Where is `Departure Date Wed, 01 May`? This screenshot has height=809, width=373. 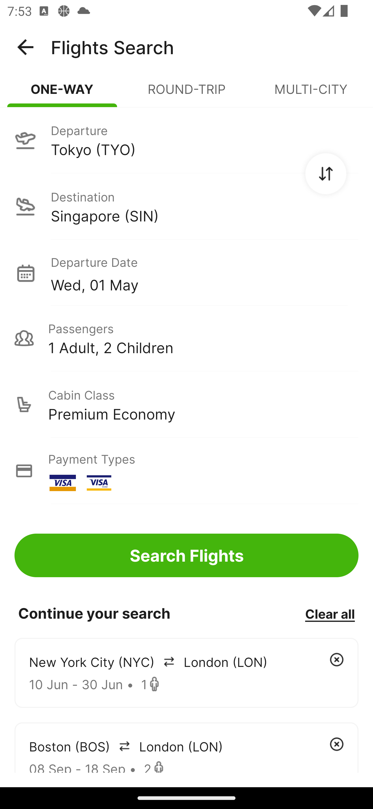 Departure Date Wed, 01 May is located at coordinates (204, 273).